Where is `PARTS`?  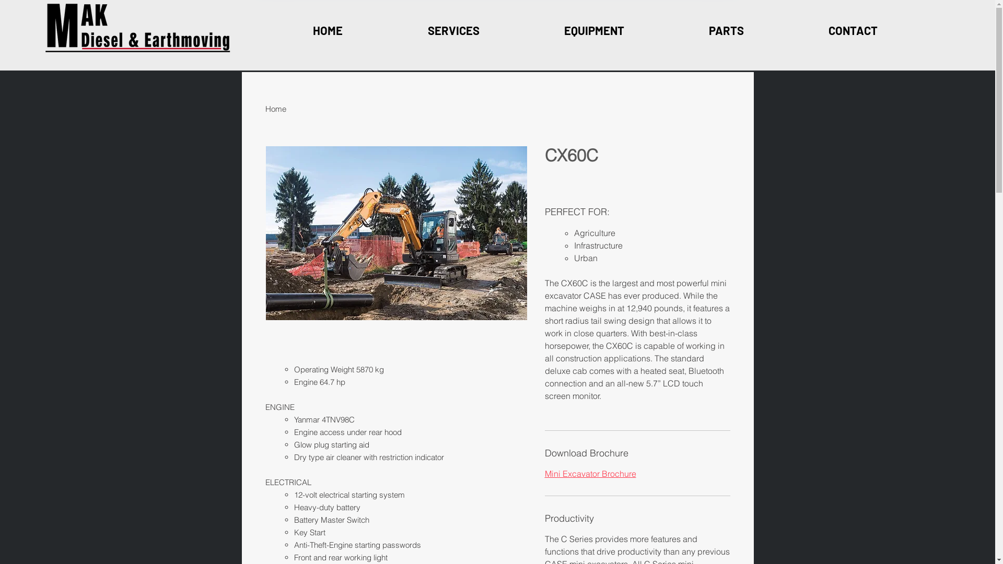
PARTS is located at coordinates (726, 30).